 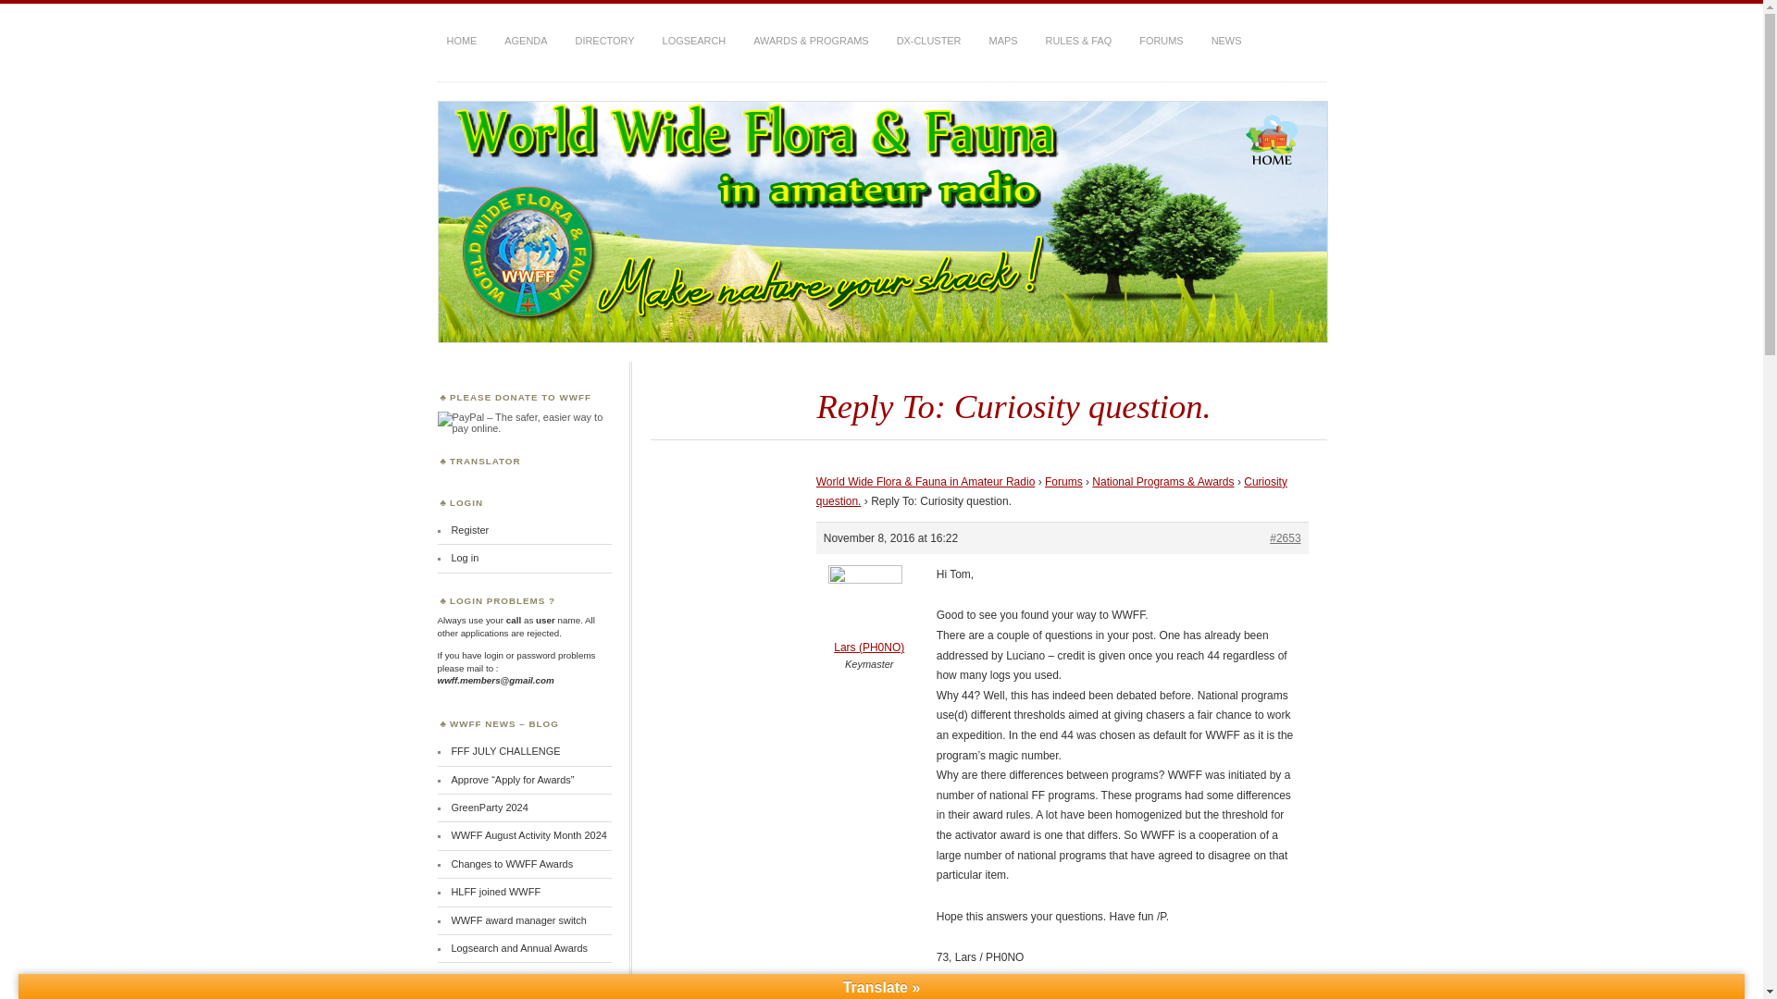 I want to click on HOME, so click(x=461, y=41).